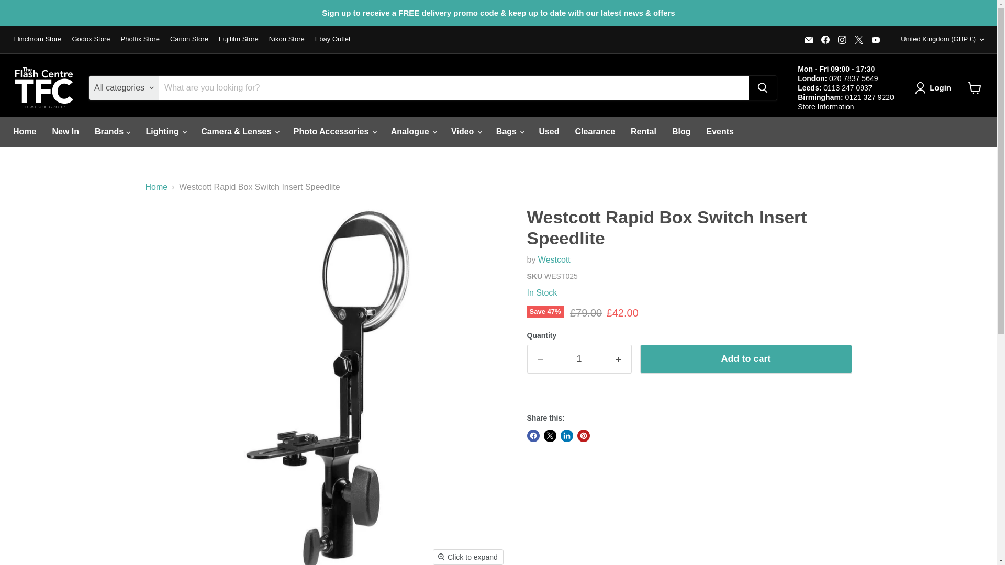 The width and height of the screenshot is (1005, 565). Describe the element at coordinates (239, 40) in the screenshot. I see `Fujifilm Store` at that location.